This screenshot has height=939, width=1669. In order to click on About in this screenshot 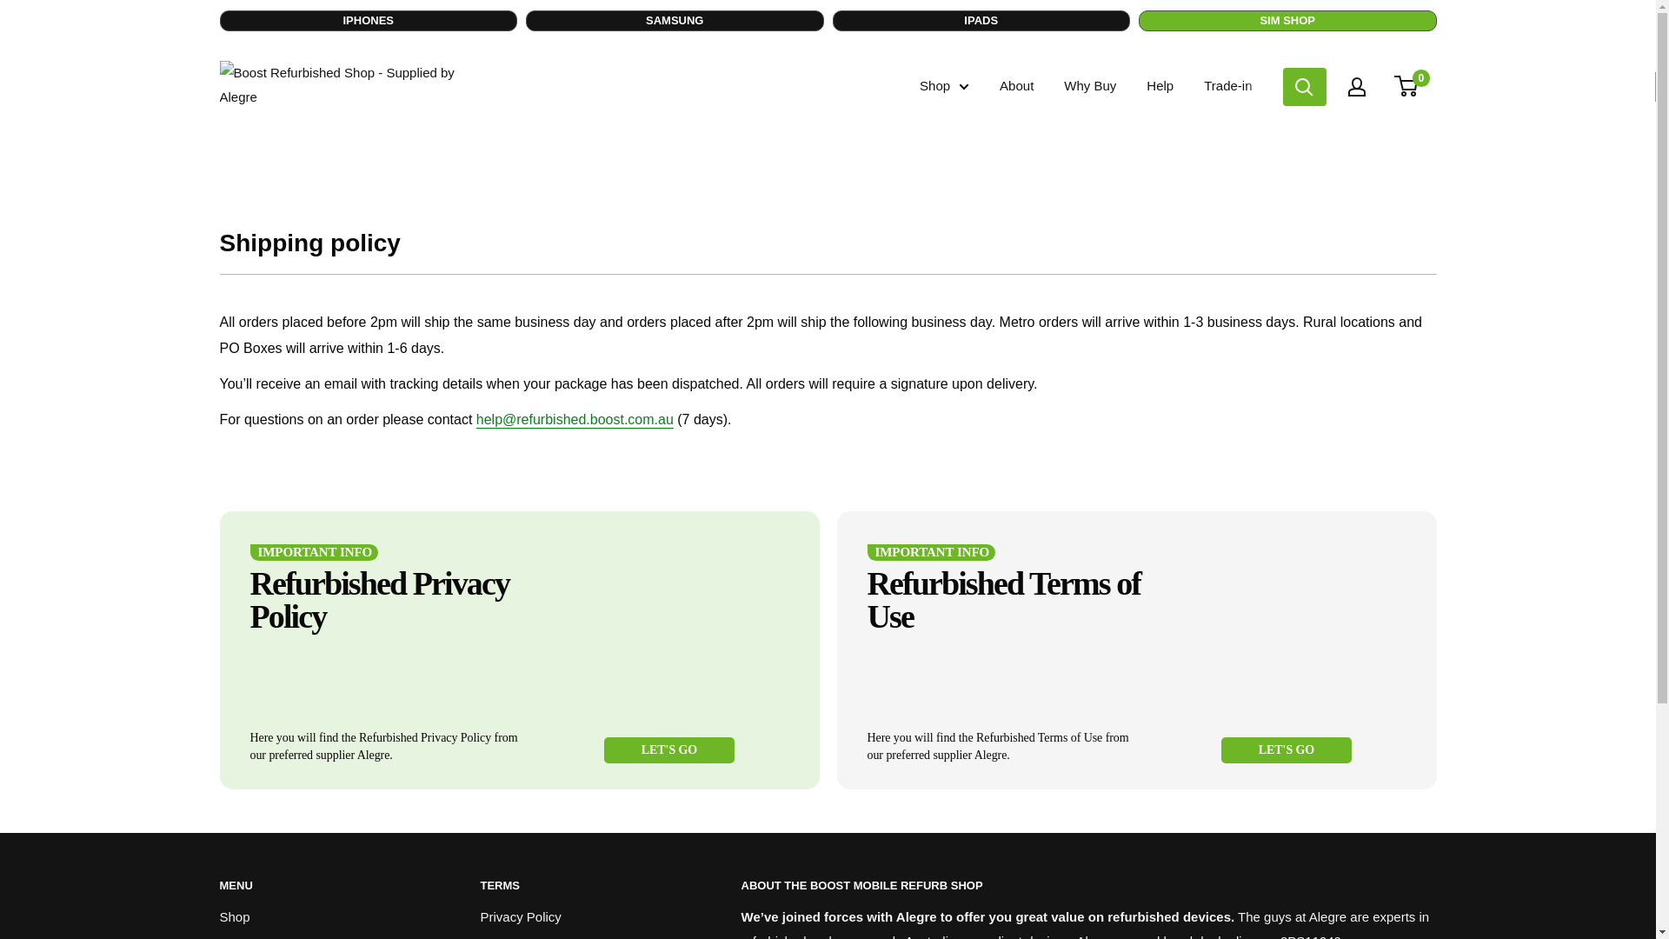, I will do `click(1016, 86)`.